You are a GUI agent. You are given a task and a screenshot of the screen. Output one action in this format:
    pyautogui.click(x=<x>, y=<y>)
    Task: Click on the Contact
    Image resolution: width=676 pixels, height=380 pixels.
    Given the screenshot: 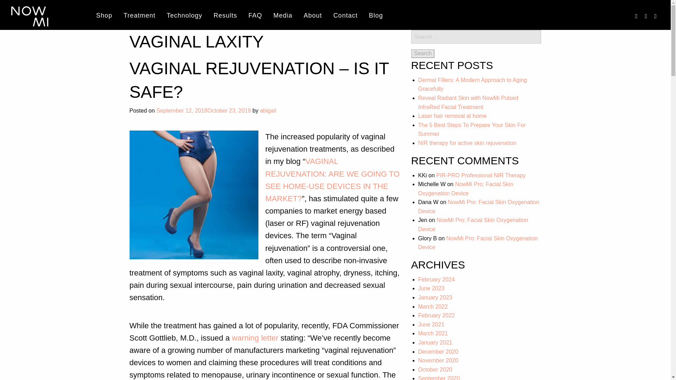 What is the action you would take?
    pyautogui.click(x=346, y=16)
    